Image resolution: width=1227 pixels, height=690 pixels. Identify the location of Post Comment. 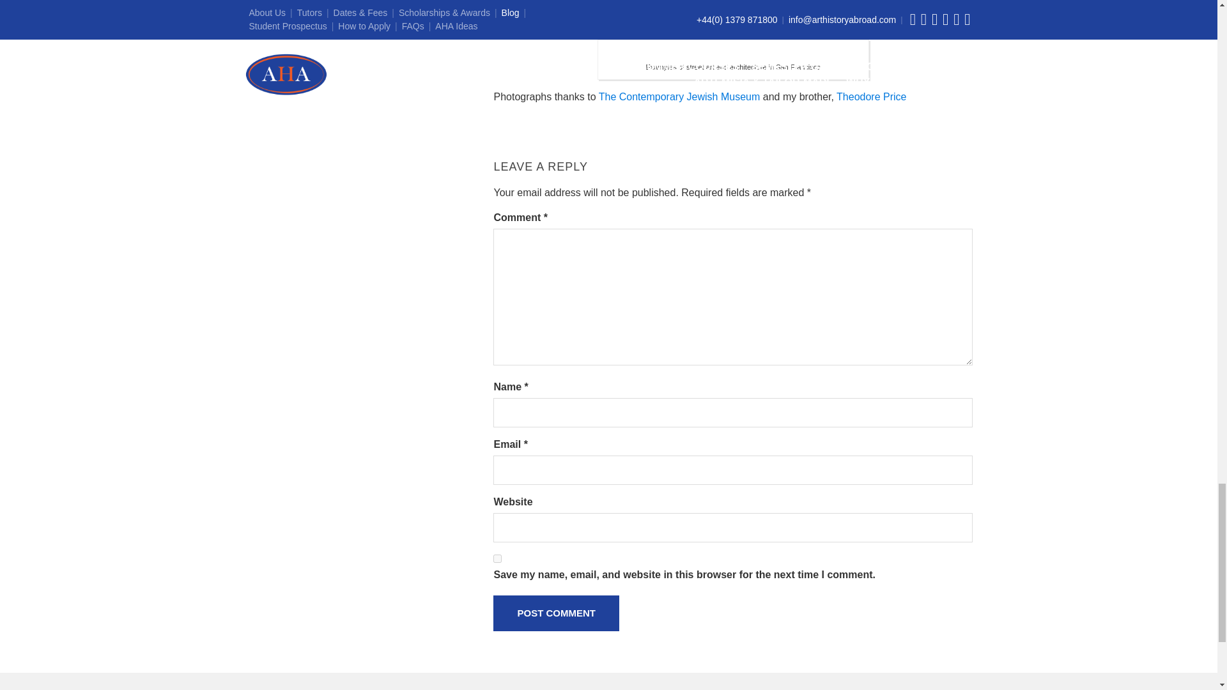
(556, 613).